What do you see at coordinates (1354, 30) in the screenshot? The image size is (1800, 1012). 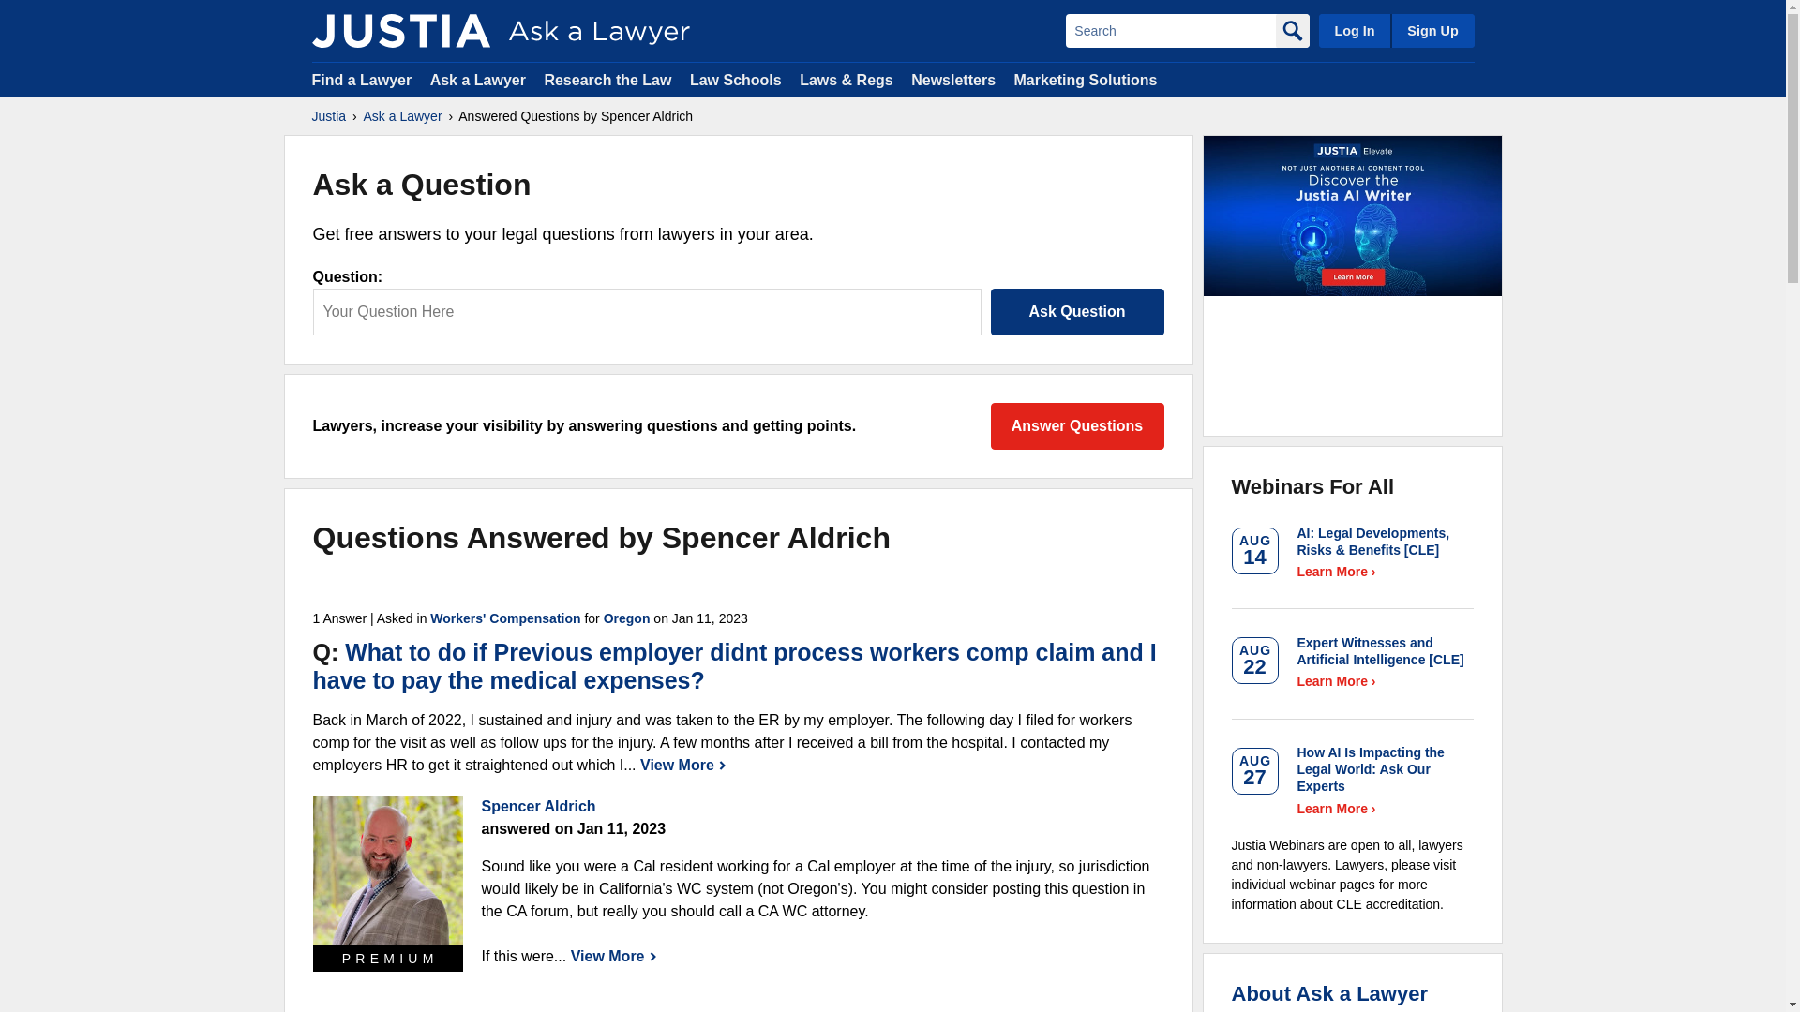 I see `Log In` at bounding box center [1354, 30].